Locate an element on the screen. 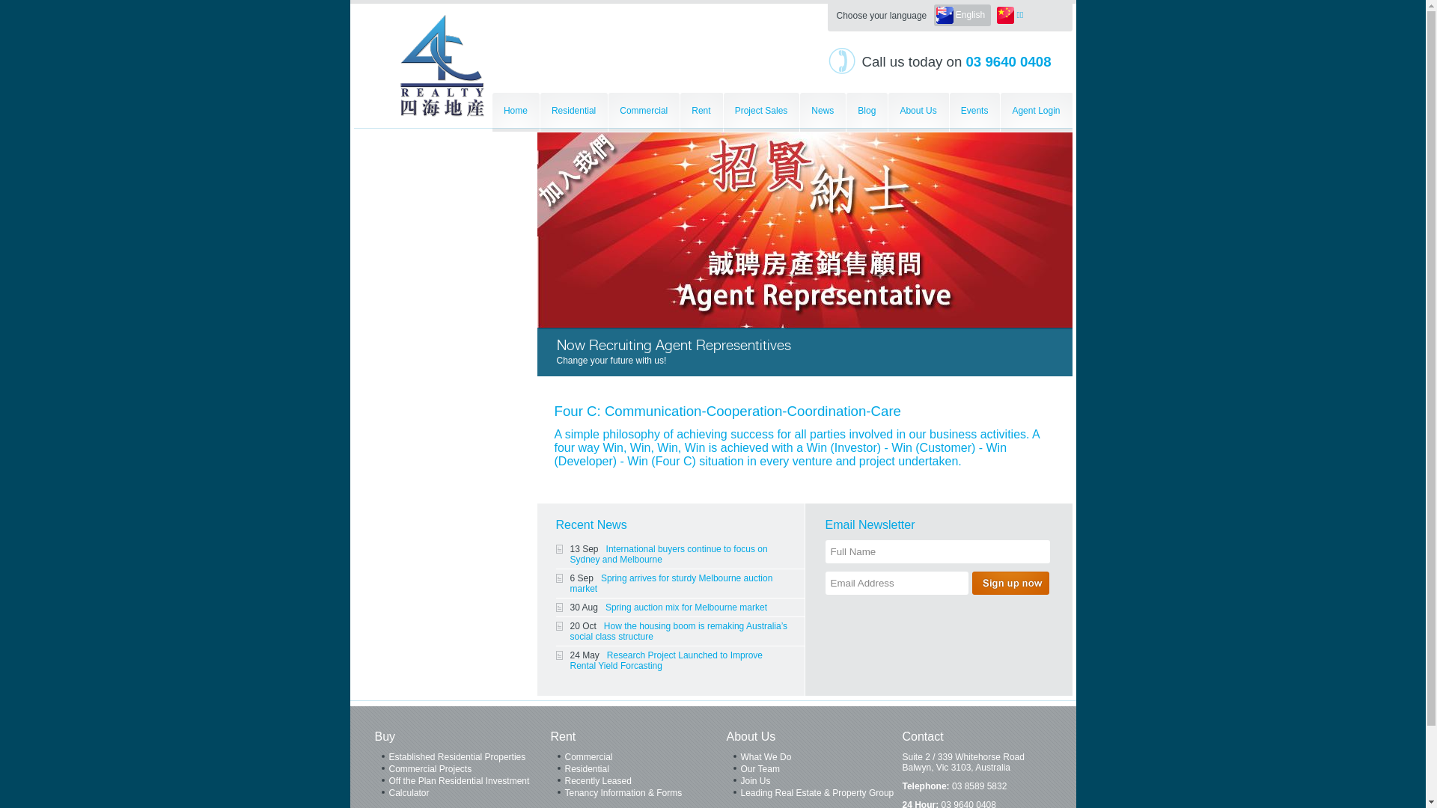 The width and height of the screenshot is (1437, 808). Join Us is located at coordinates (814, 782).